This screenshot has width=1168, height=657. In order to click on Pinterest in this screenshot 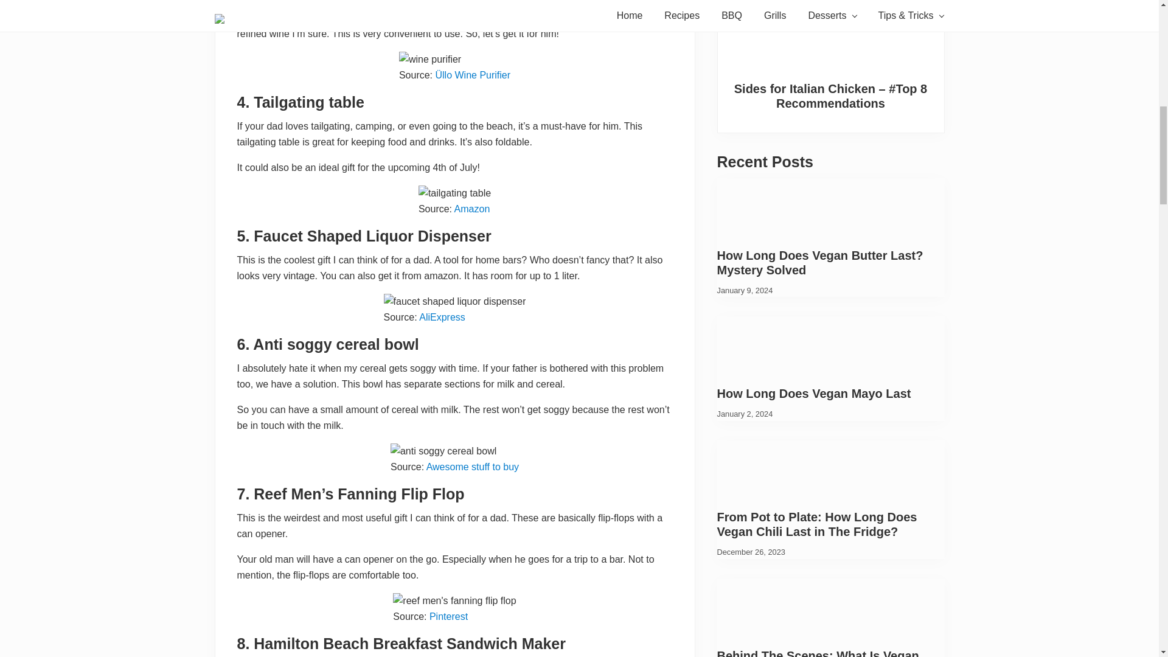, I will do `click(448, 616)`.